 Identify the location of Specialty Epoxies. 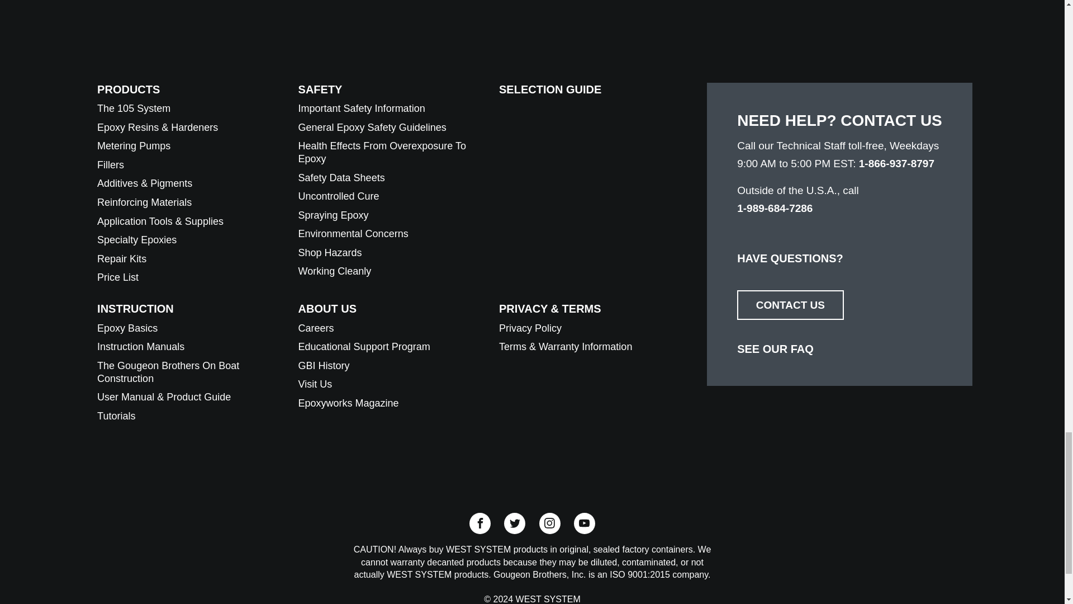
(137, 239).